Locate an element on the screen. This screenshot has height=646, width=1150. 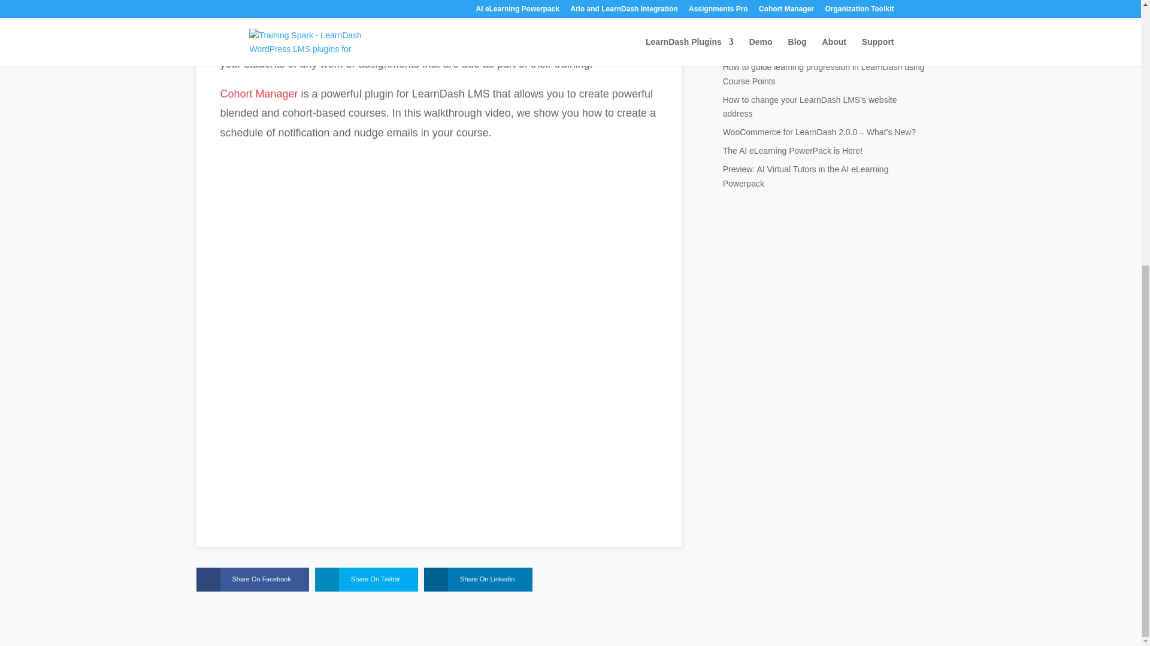
The AI eLearning PowerPack is Here! is located at coordinates (793, 151).